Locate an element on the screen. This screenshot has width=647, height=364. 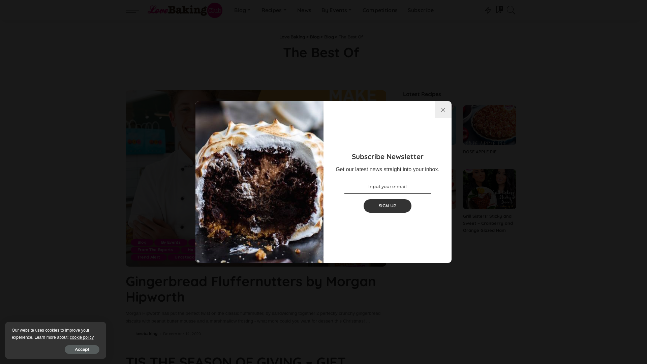
Dessert Recipes is located at coordinates (290, 243).